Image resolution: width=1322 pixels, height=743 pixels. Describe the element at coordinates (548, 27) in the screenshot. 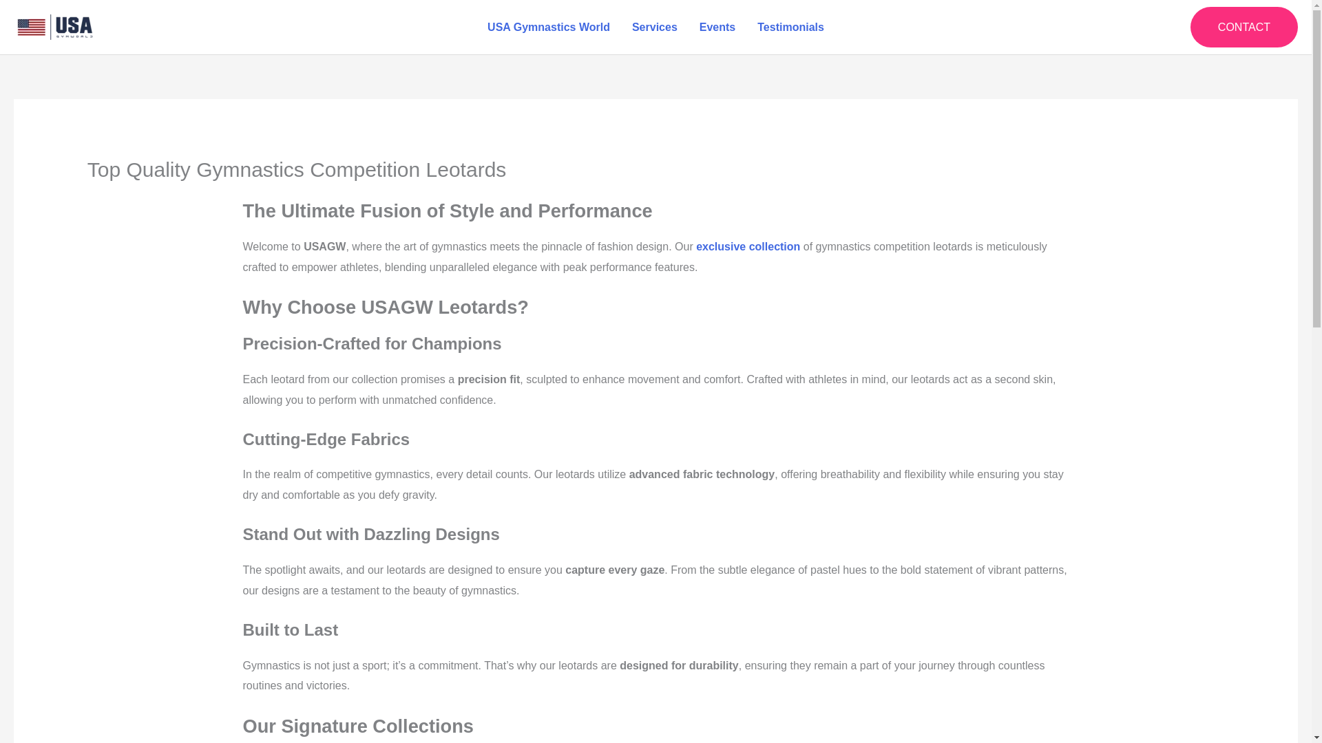

I see `USA Gymnastics World` at that location.